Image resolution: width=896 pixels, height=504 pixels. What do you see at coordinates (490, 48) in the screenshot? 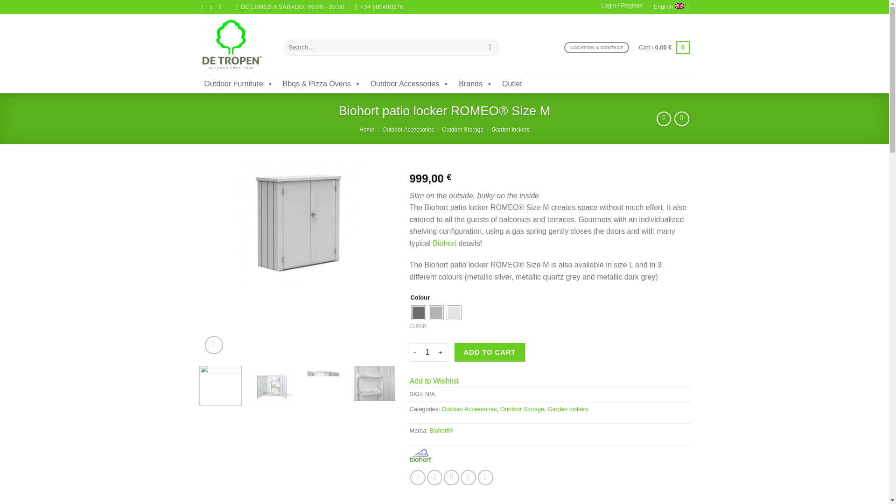
I see `Search` at bounding box center [490, 48].